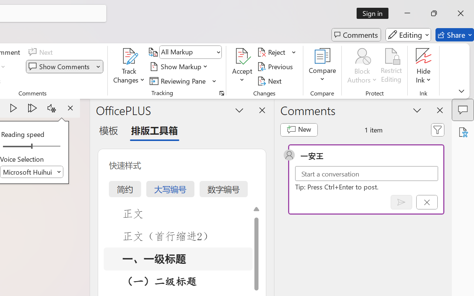 This screenshot has width=474, height=296. I want to click on Track Changes, so click(129, 56).